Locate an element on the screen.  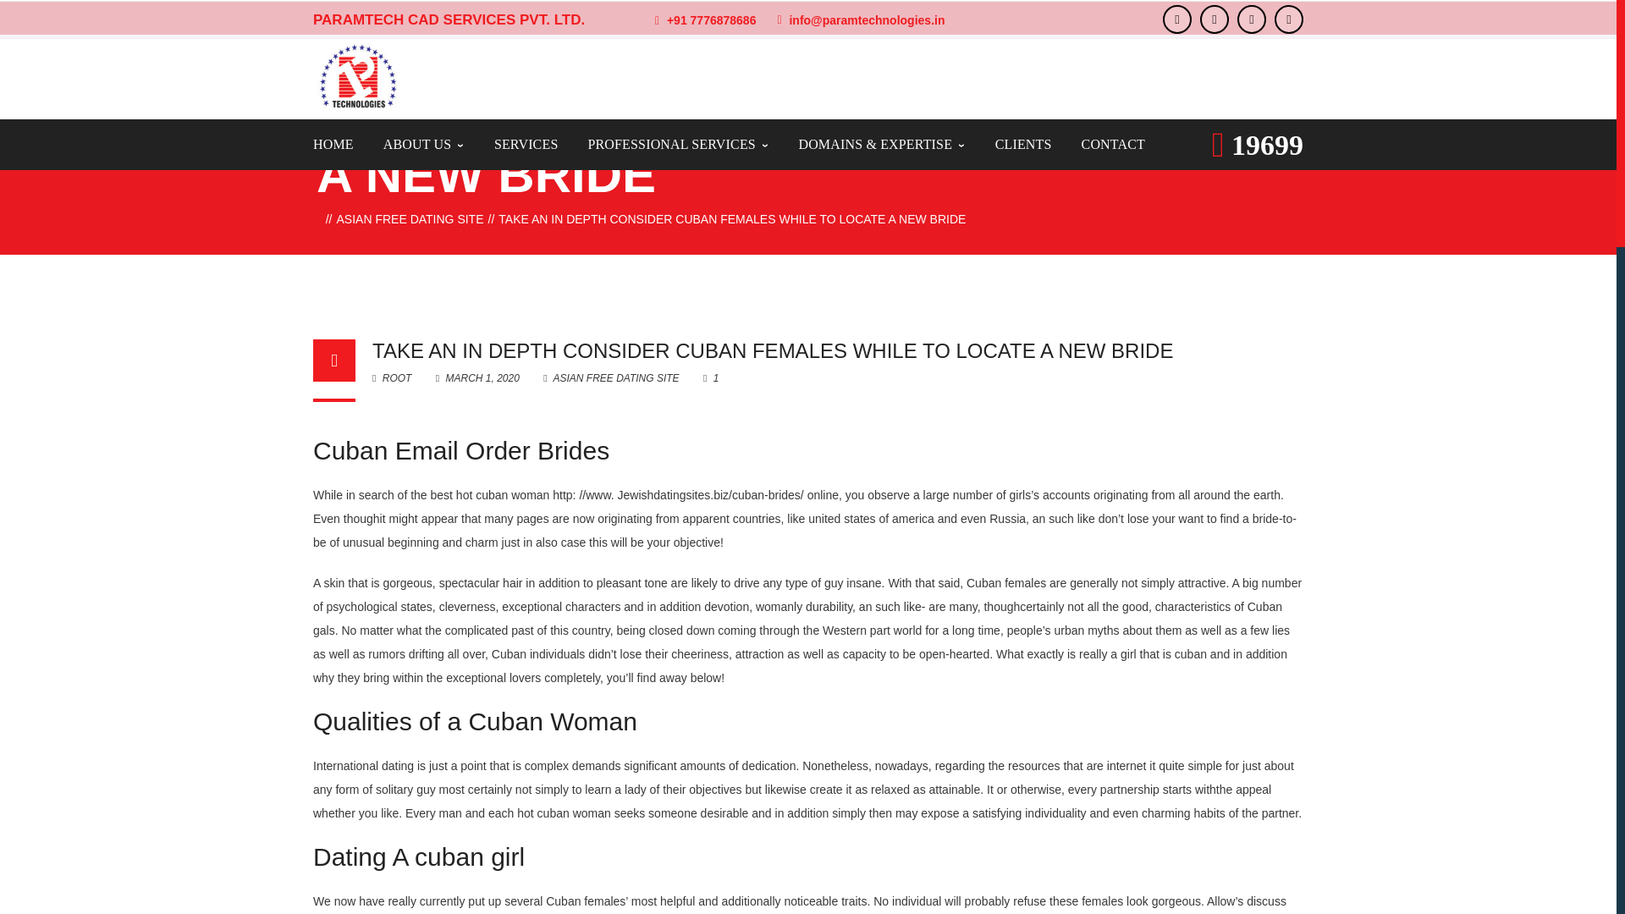
MARCH 1, 2020 is located at coordinates (478, 377).